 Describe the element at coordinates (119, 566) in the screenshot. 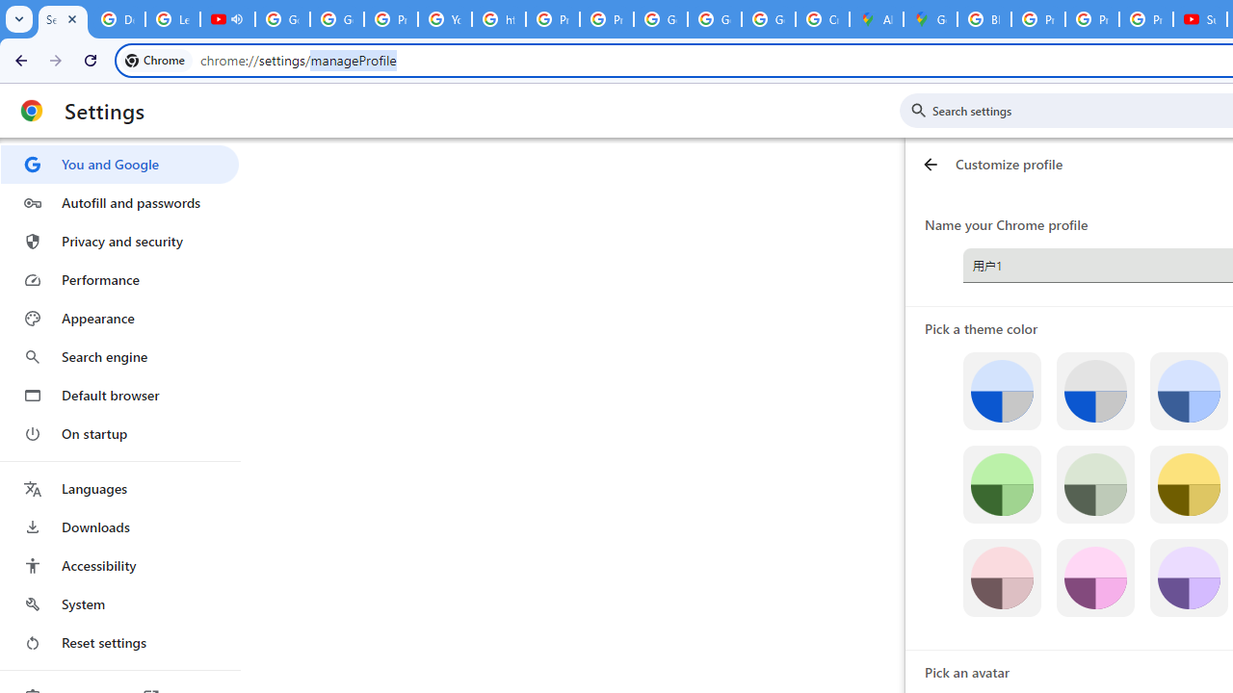

I see `Accessibility` at that location.